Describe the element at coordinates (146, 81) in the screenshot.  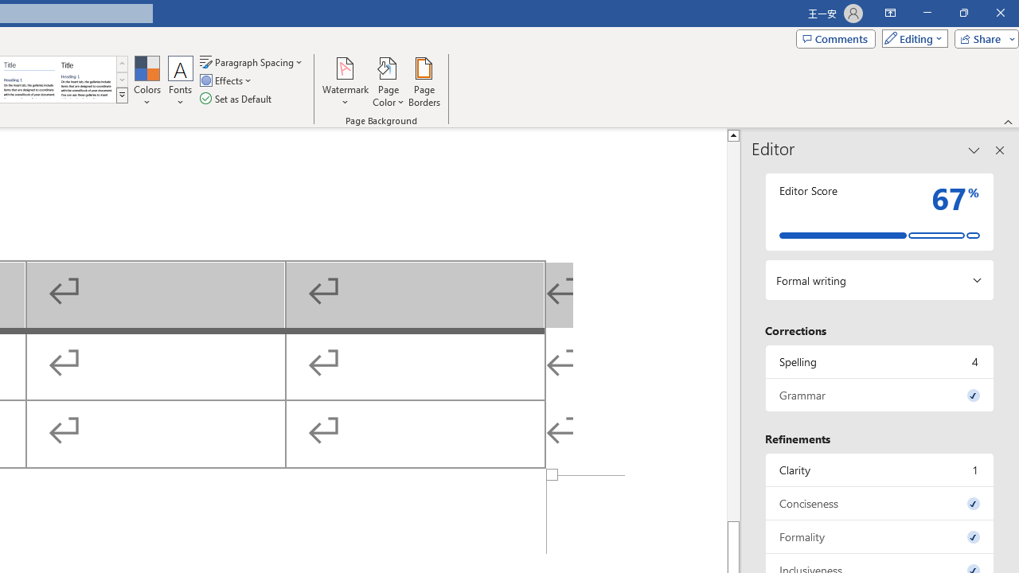
I see `Colors` at that location.